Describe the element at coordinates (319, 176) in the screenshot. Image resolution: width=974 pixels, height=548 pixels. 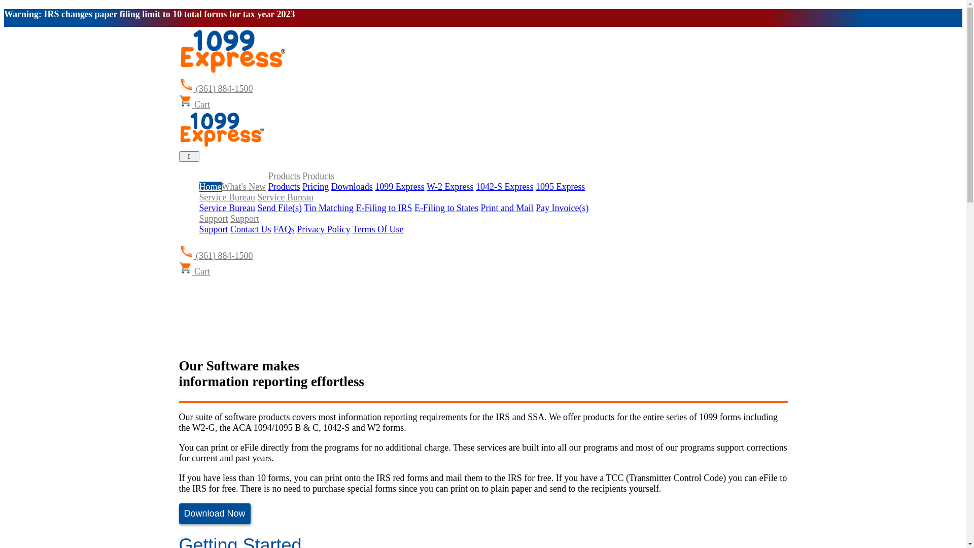
I see `Products` at that location.